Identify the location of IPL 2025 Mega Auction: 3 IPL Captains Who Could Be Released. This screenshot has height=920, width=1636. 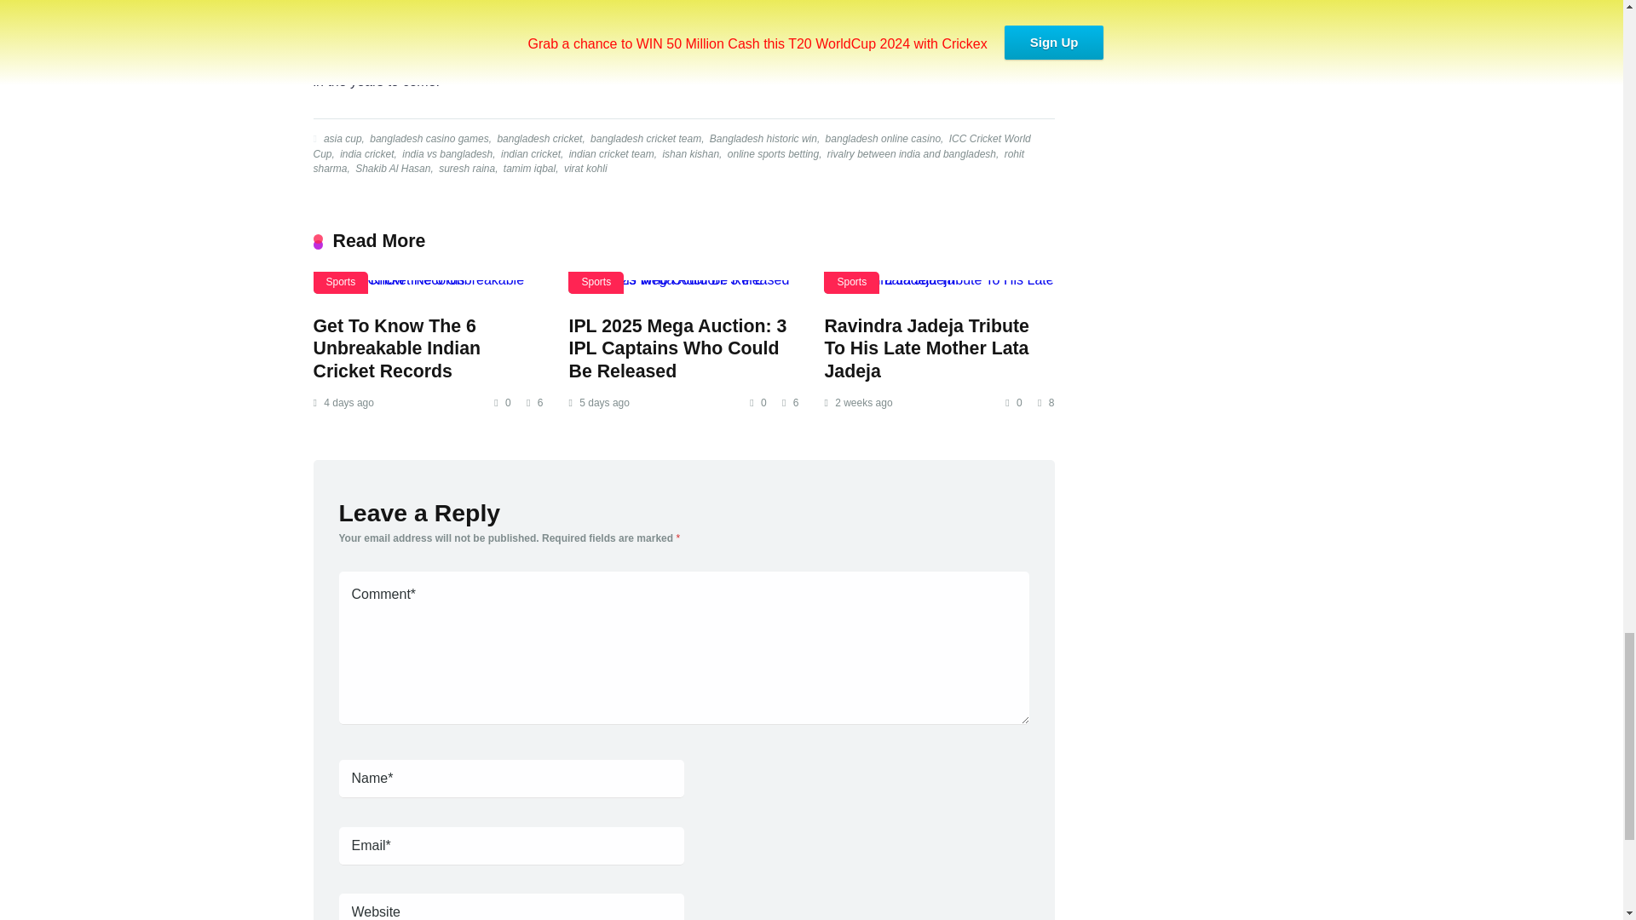
(677, 349).